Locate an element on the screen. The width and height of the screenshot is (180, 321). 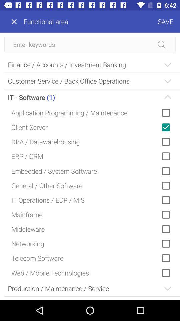
search bar is located at coordinates (90, 45).